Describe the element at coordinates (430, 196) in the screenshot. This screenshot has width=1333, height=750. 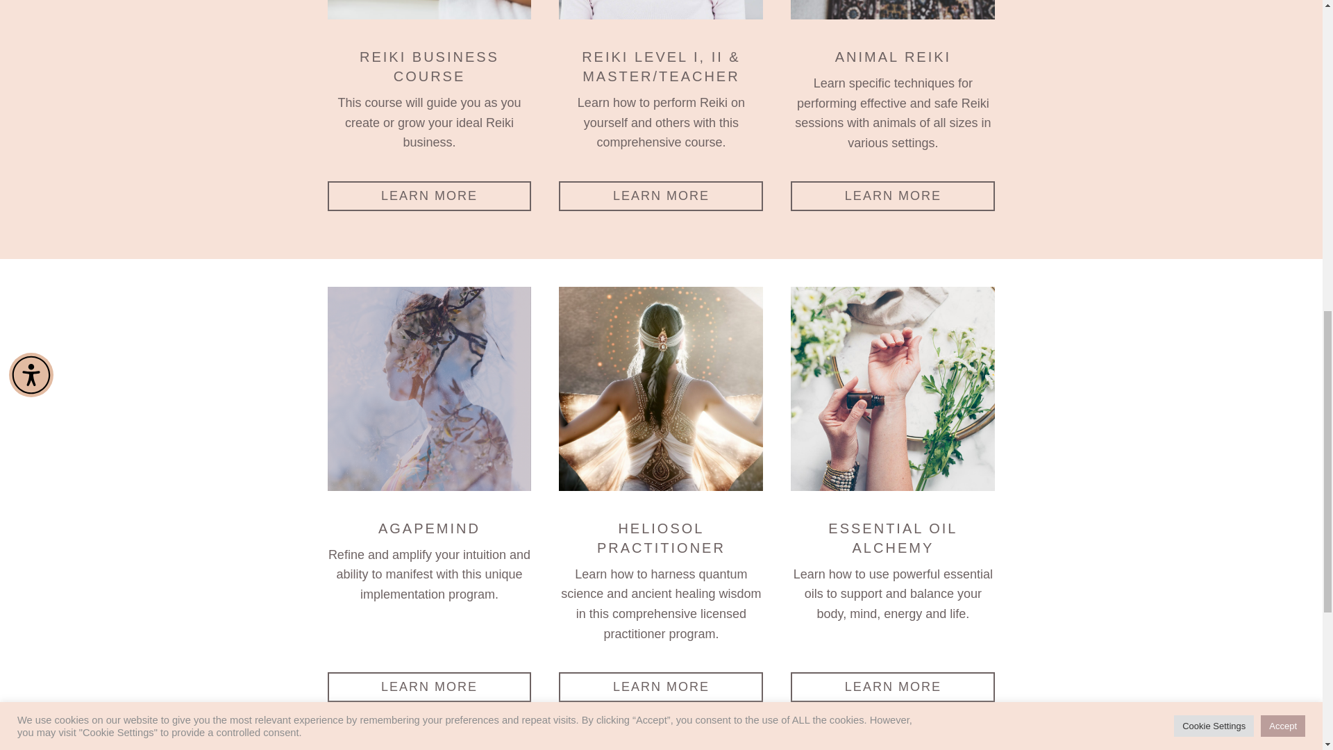
I see `LEARN MORE` at that location.